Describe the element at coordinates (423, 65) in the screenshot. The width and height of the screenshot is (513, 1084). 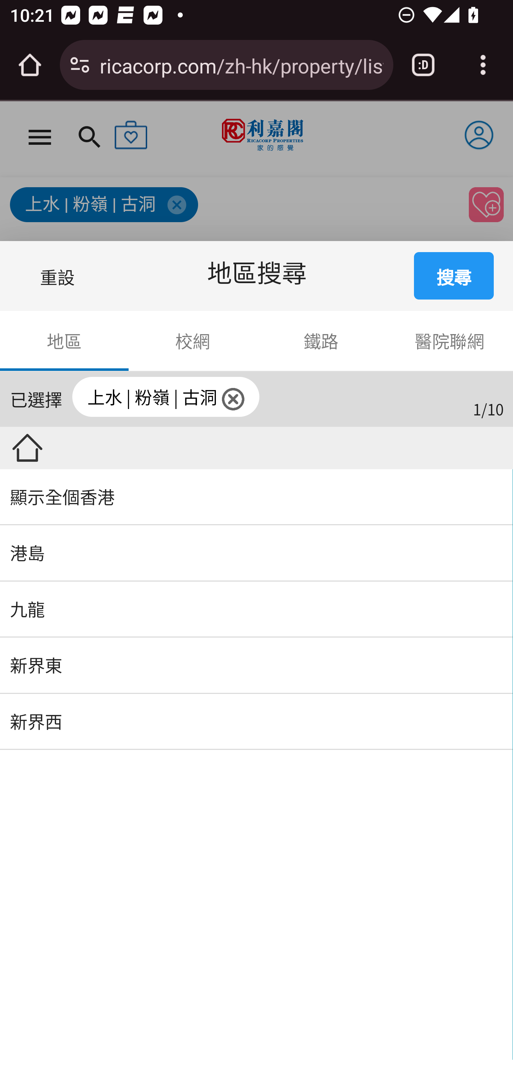
I see `Switch or close tabs` at that location.